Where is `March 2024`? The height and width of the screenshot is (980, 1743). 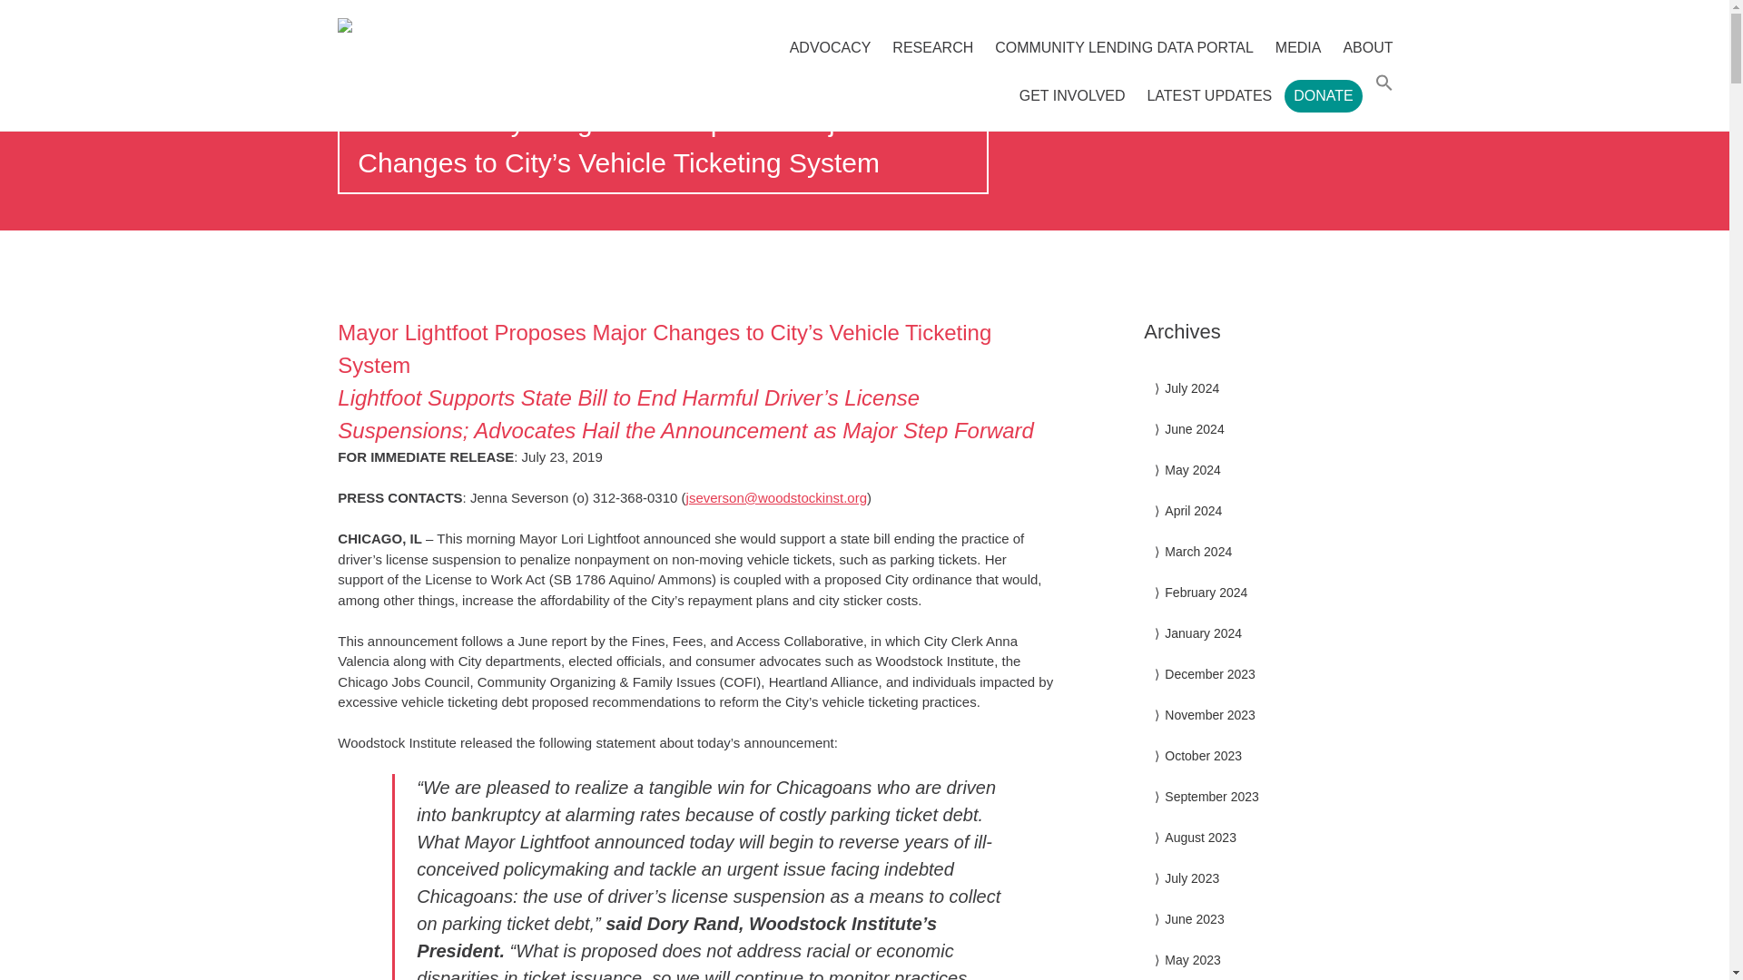 March 2024 is located at coordinates (1198, 552).